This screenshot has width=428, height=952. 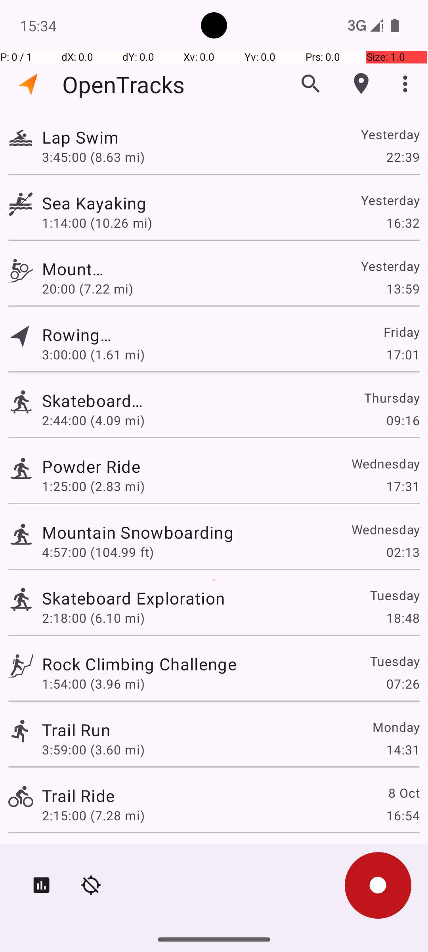 What do you see at coordinates (94, 618) in the screenshot?
I see `2:18:00 (6.10 mi)` at bounding box center [94, 618].